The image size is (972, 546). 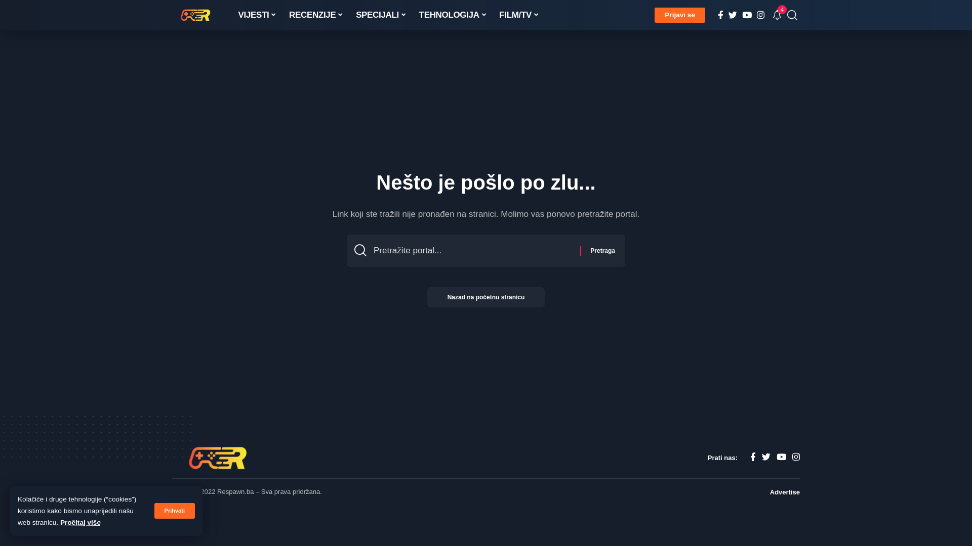 What do you see at coordinates (777, 15) in the screenshot?
I see `4` at bounding box center [777, 15].